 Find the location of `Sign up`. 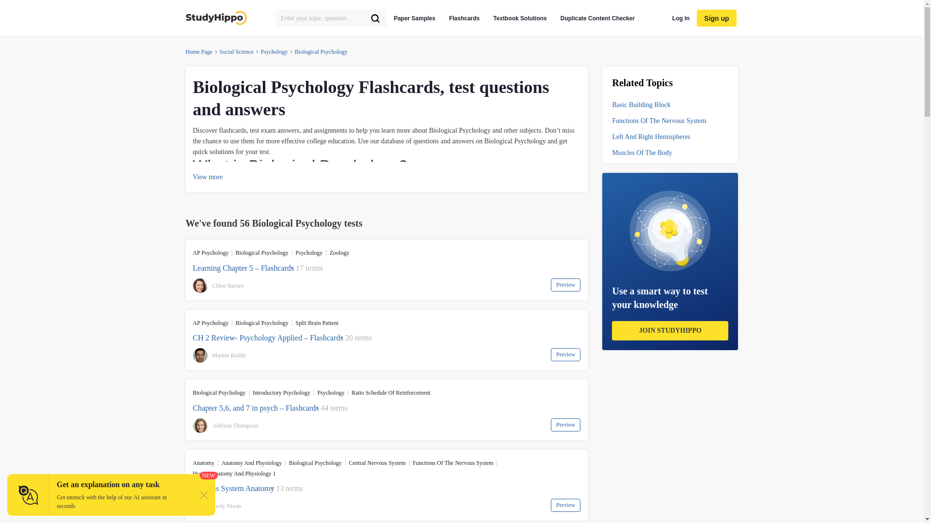

Sign up is located at coordinates (716, 18).